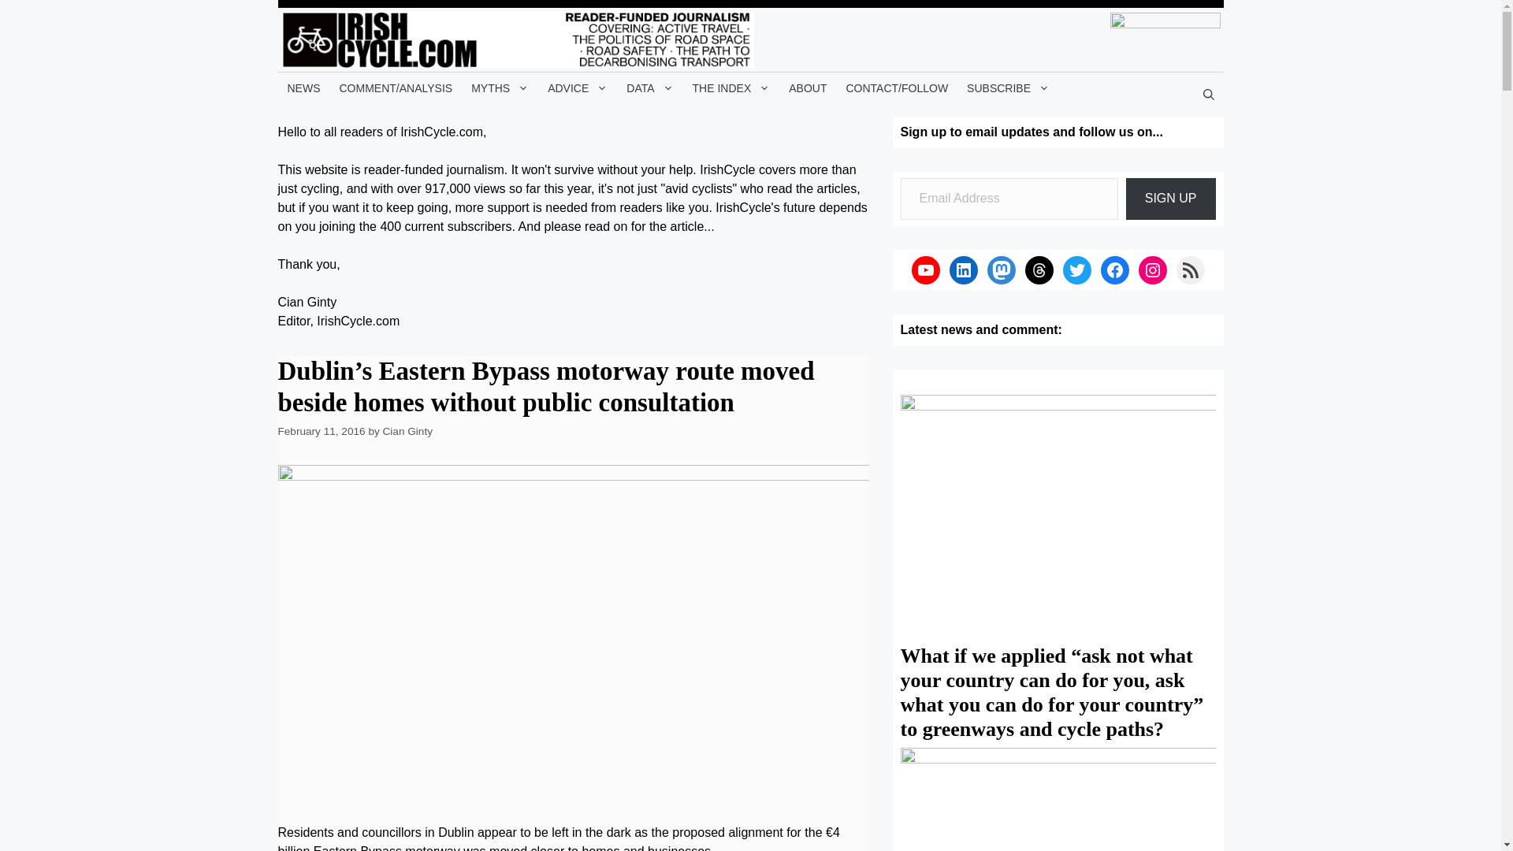  I want to click on NEWS, so click(303, 87).